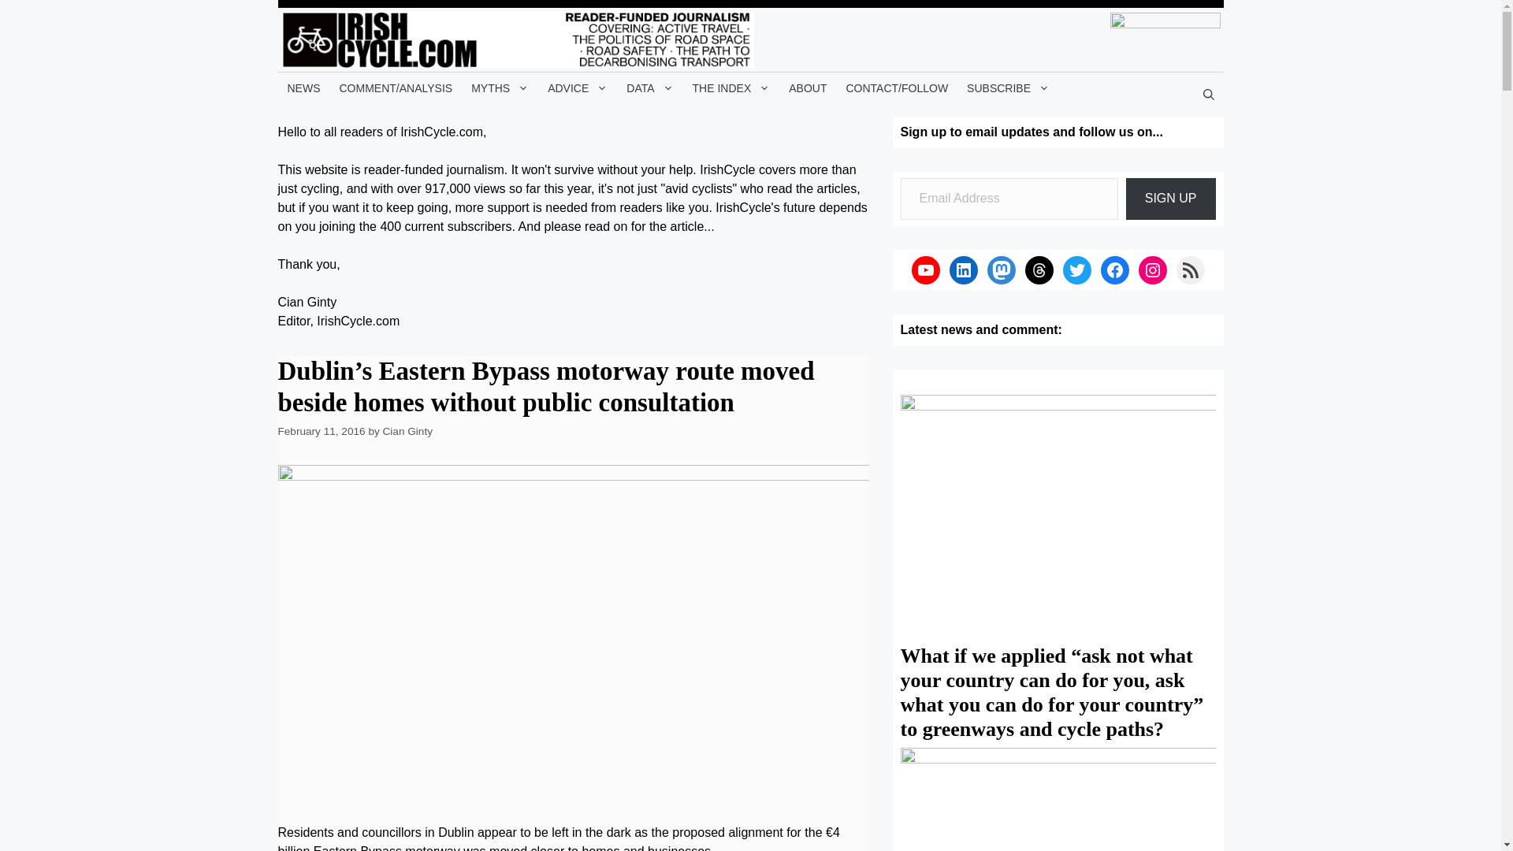  I want to click on NEWS, so click(303, 87).